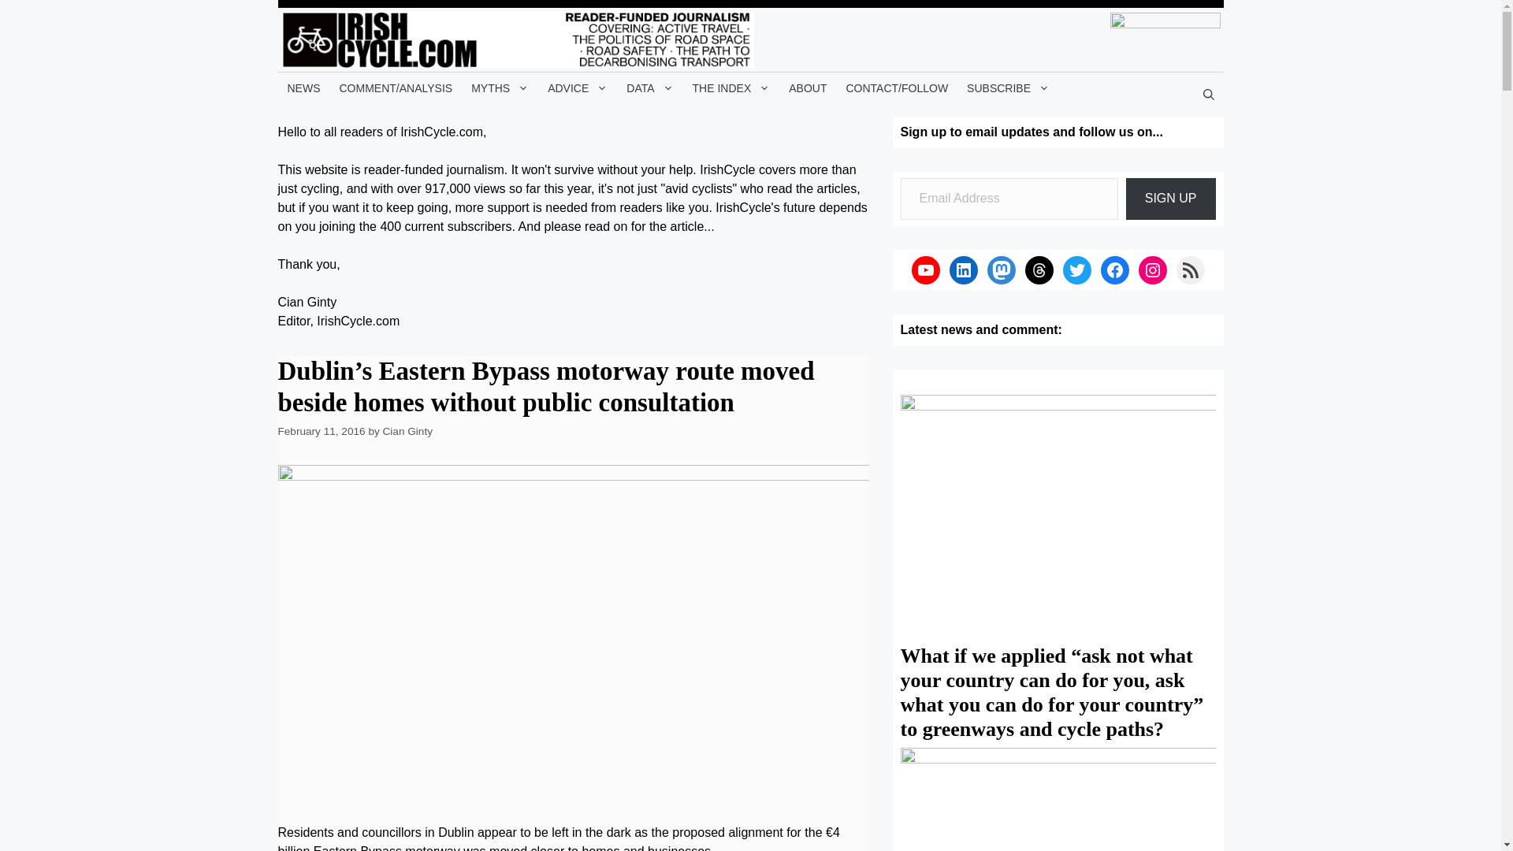  I want to click on NEWS, so click(303, 87).